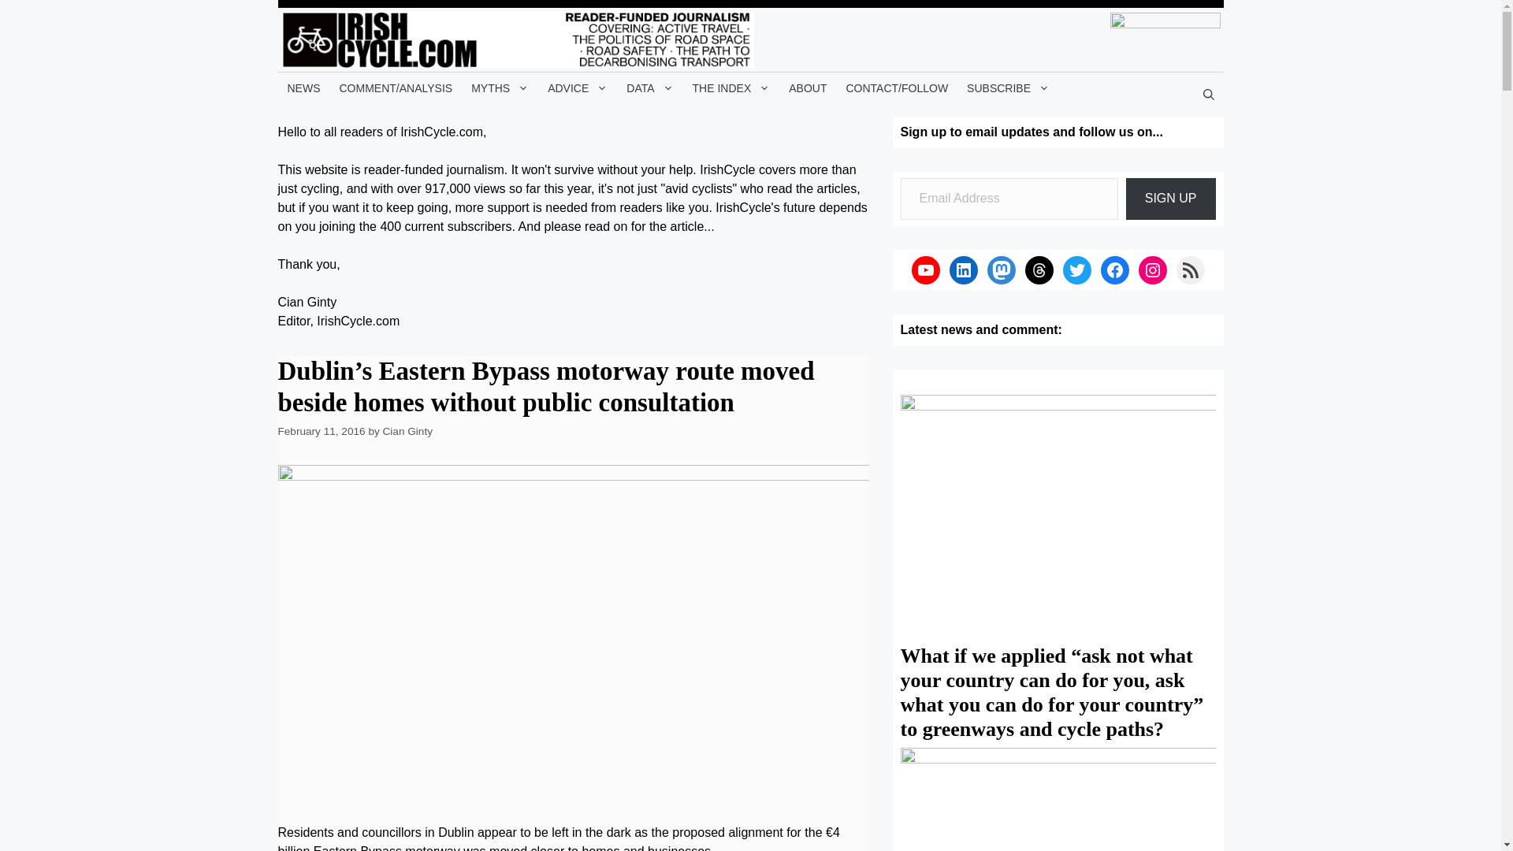  I want to click on NEWS, so click(303, 87).